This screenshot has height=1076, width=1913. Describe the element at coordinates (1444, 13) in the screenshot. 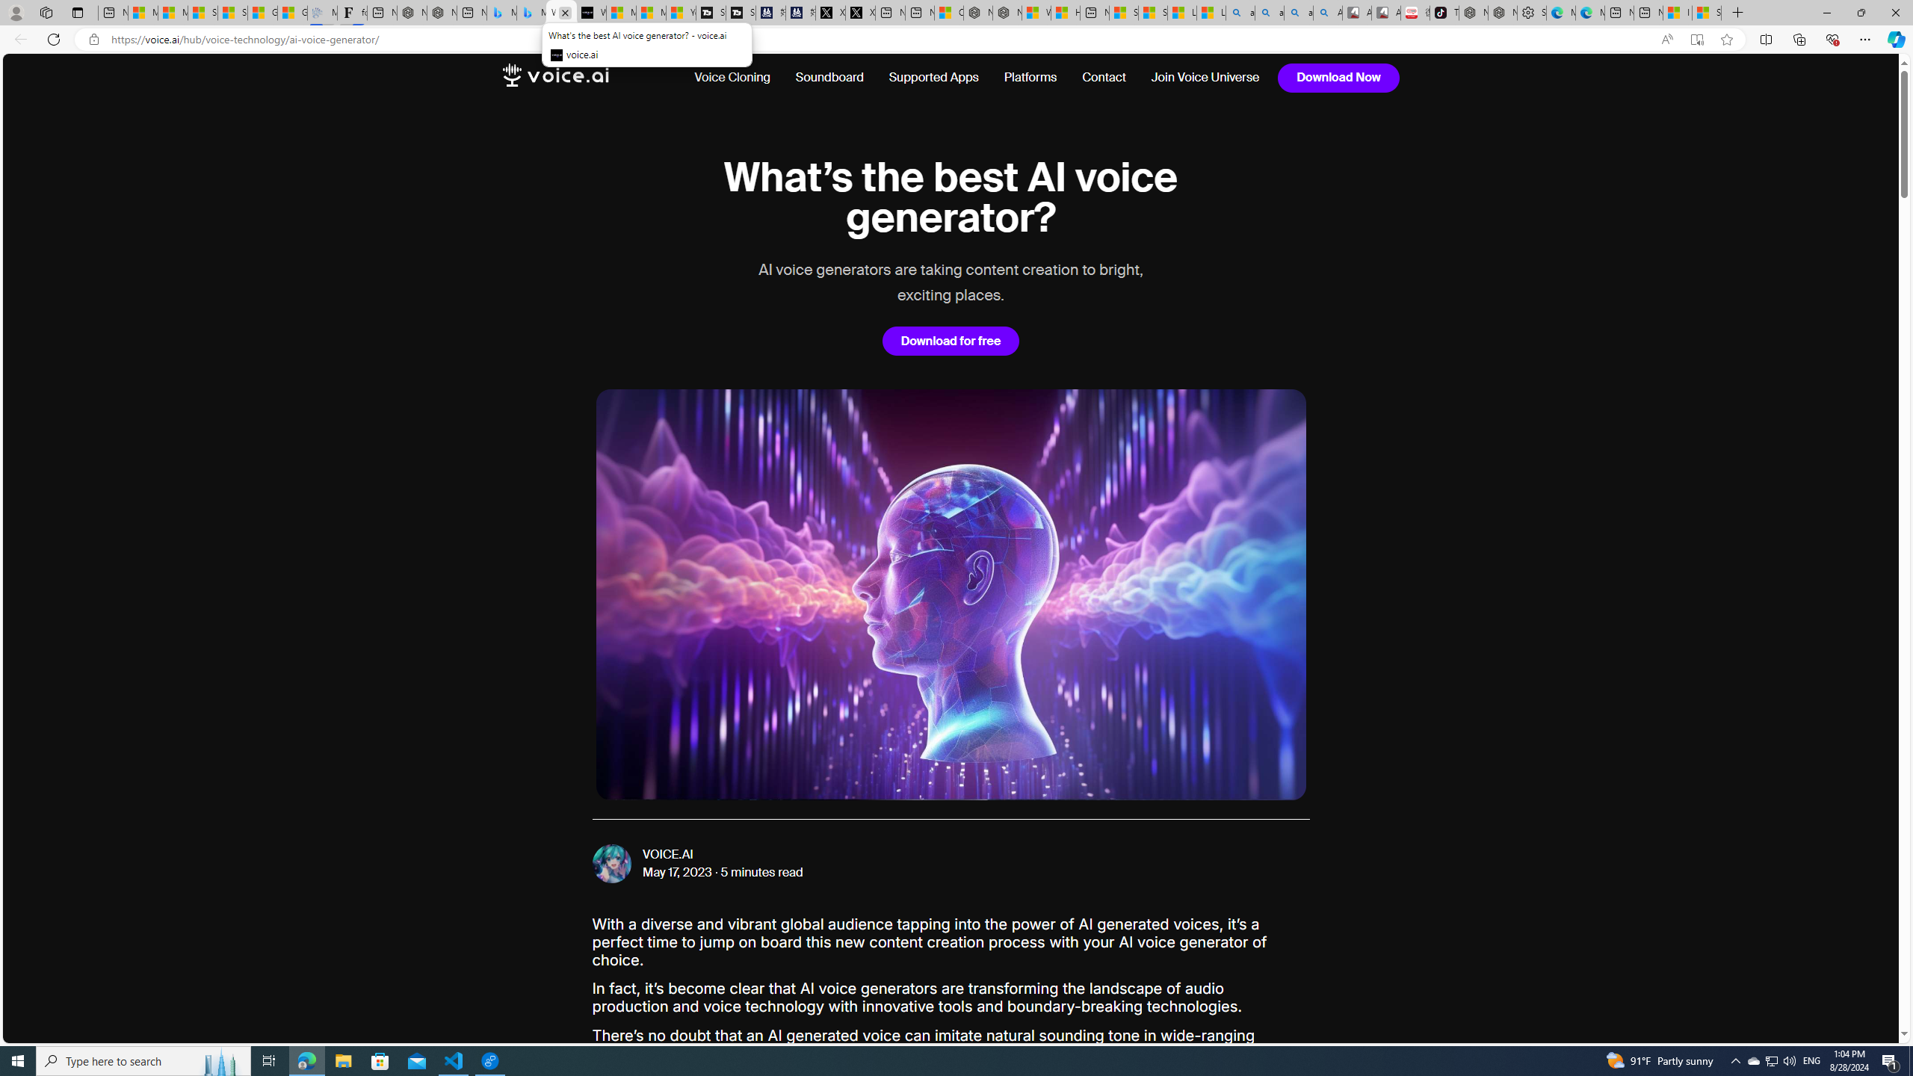

I see `TikTok` at that location.